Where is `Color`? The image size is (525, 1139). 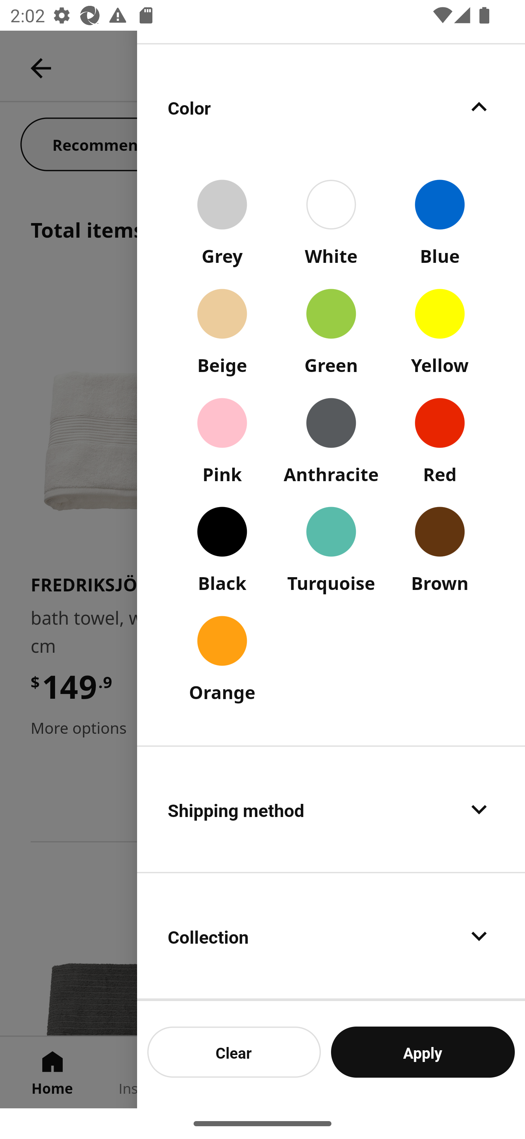
Color is located at coordinates (331, 107).